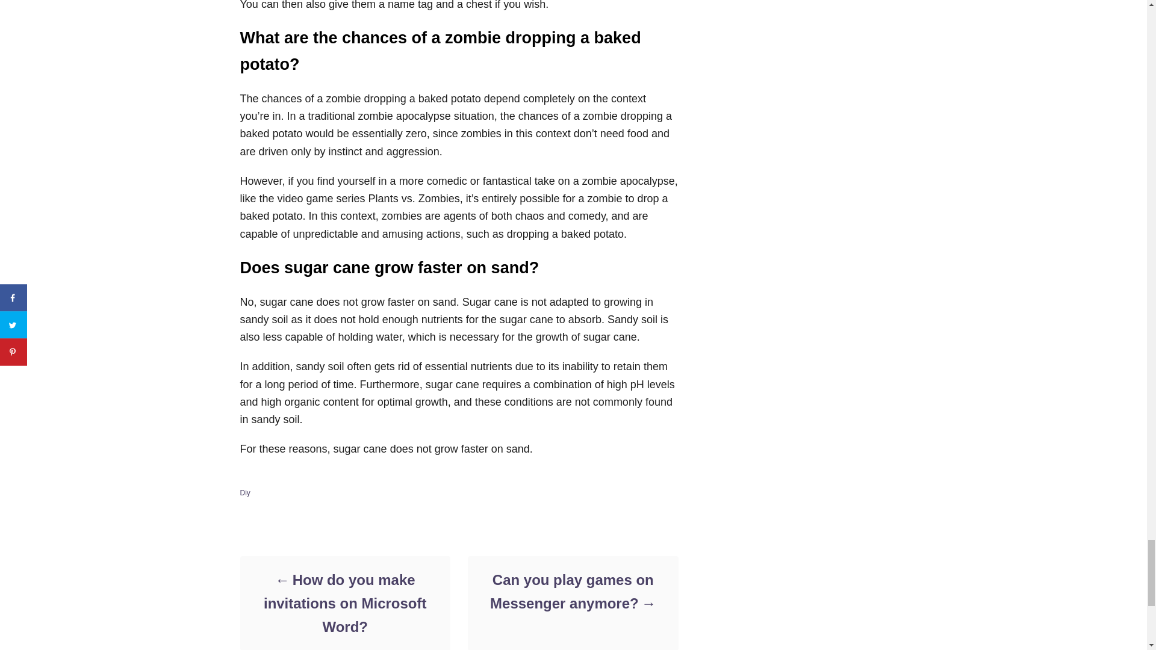 This screenshot has width=1156, height=650. What do you see at coordinates (244, 493) in the screenshot?
I see `Diy` at bounding box center [244, 493].